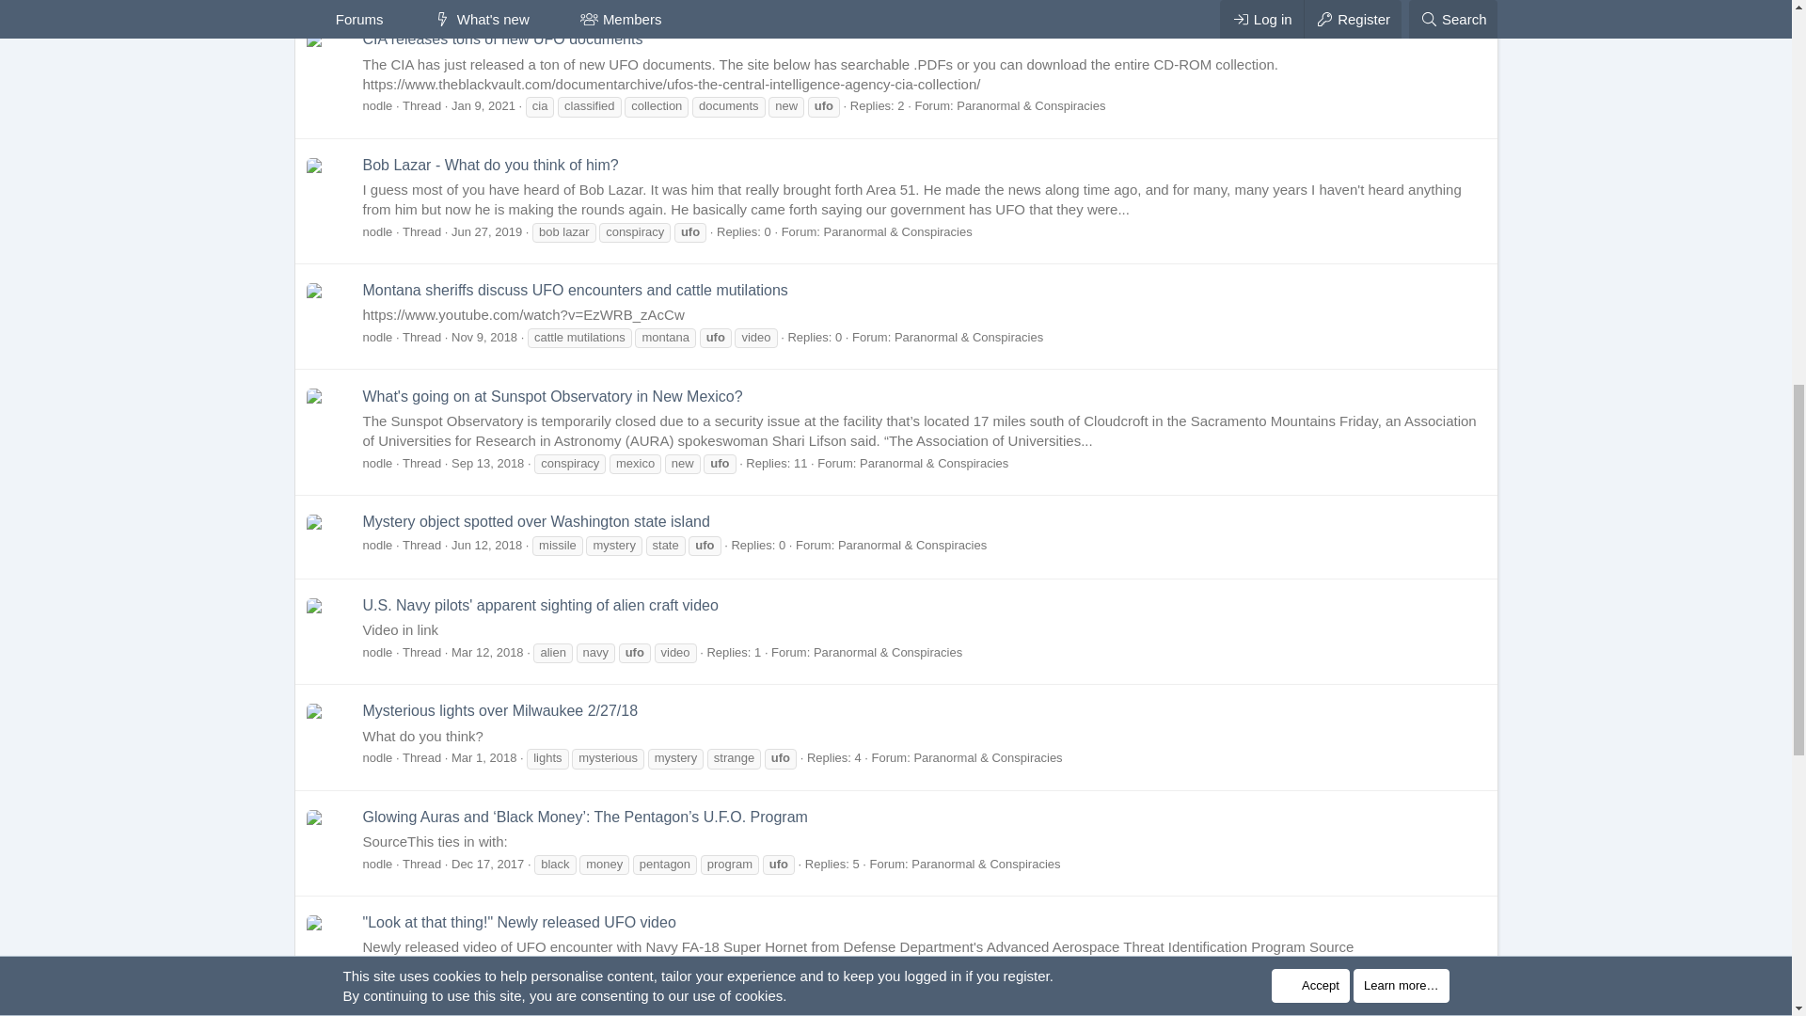  What do you see at coordinates (378, 231) in the screenshot?
I see `nodle` at bounding box center [378, 231].